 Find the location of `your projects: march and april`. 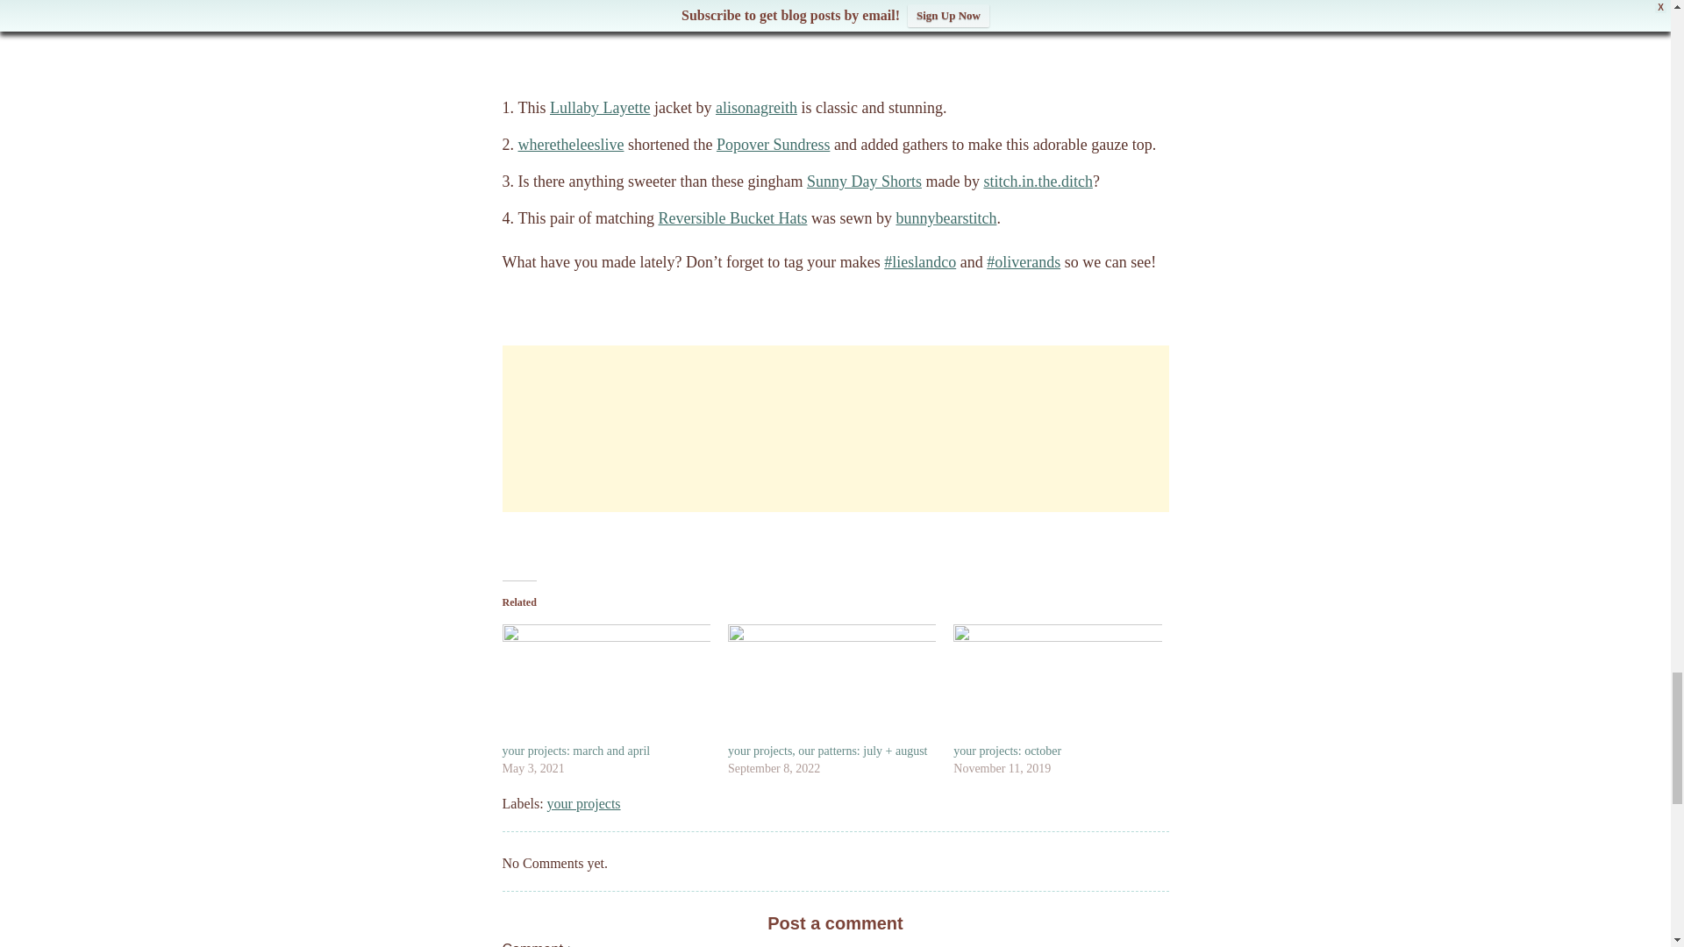

your projects: march and april is located at coordinates (575, 751).